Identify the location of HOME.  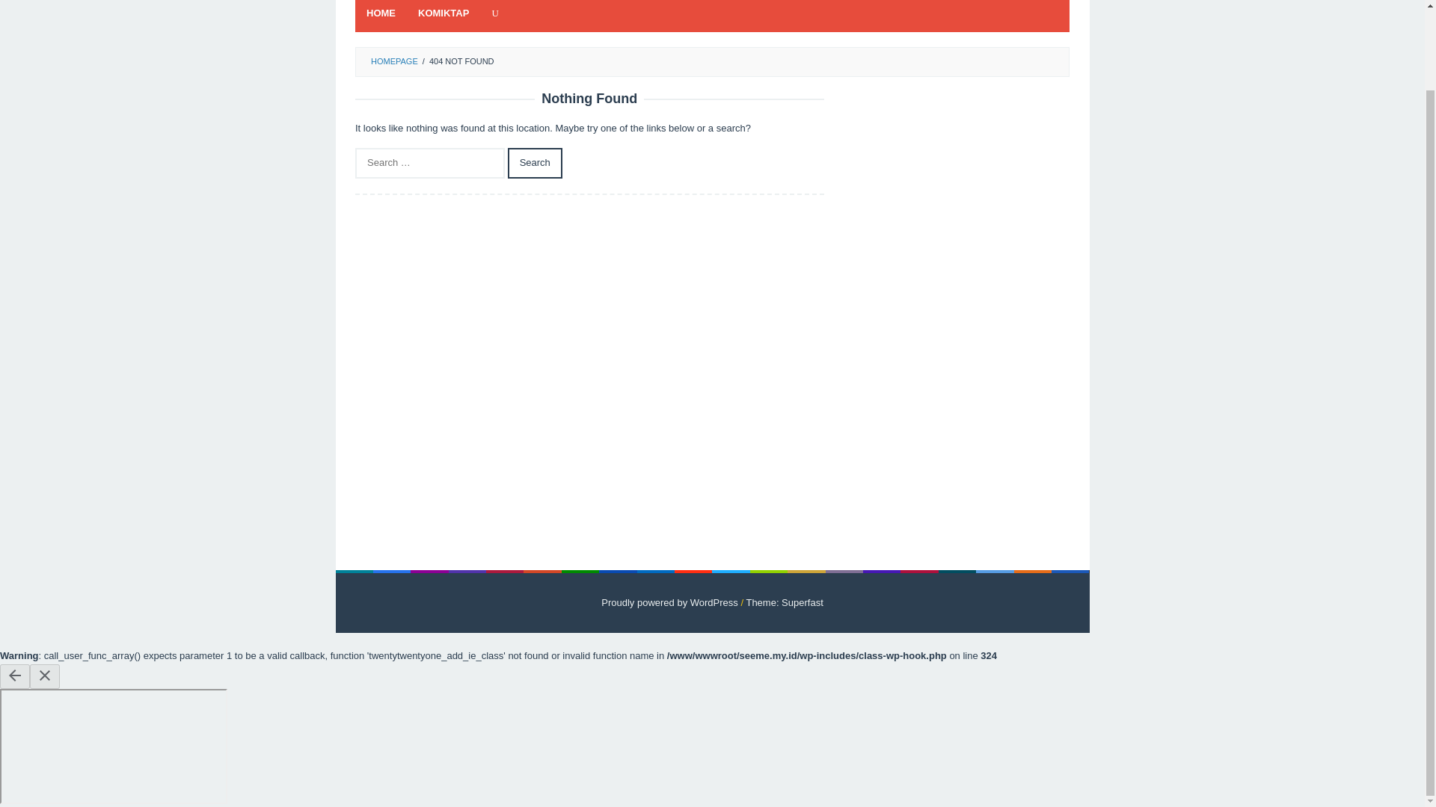
(380, 16).